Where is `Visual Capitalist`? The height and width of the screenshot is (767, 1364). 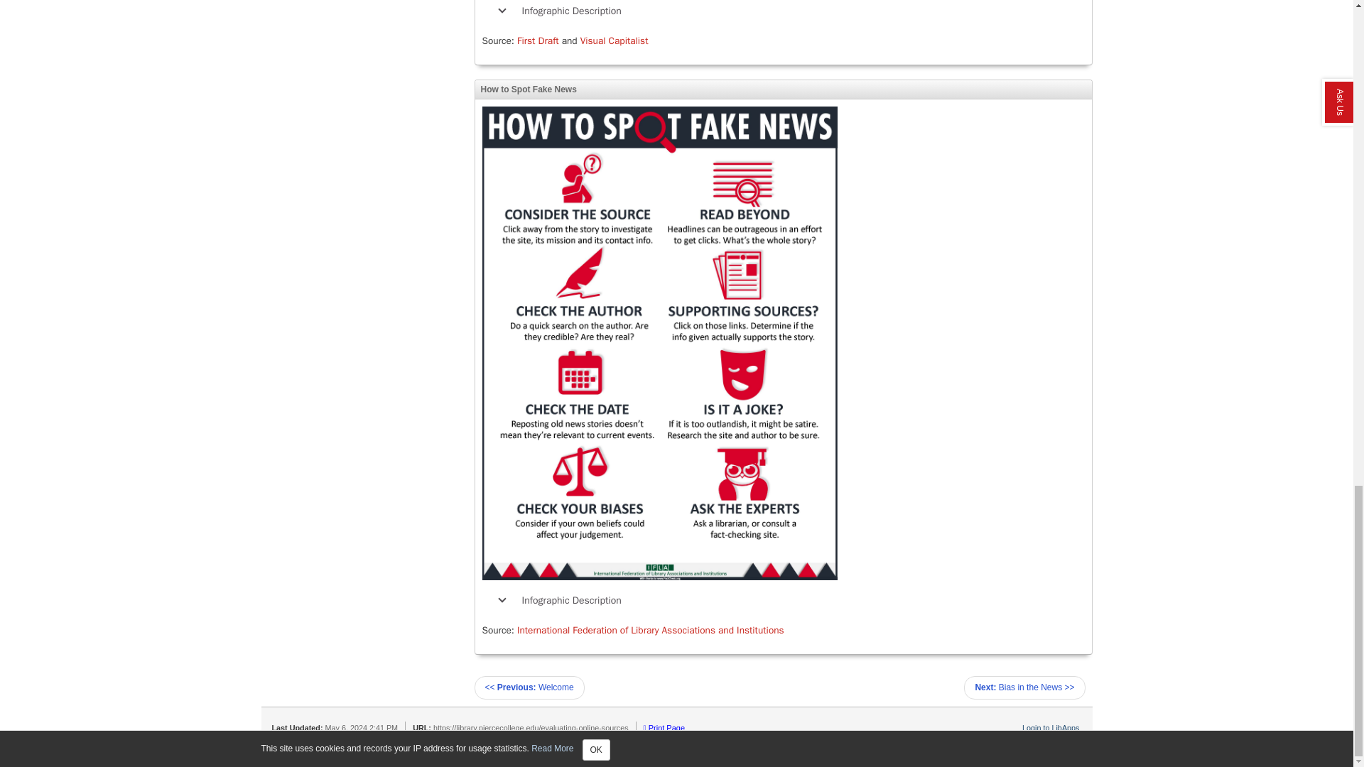 Visual Capitalist is located at coordinates (615, 40).